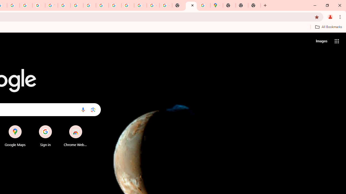 Image resolution: width=346 pixels, height=194 pixels. What do you see at coordinates (86, 126) in the screenshot?
I see `Remove` at bounding box center [86, 126].